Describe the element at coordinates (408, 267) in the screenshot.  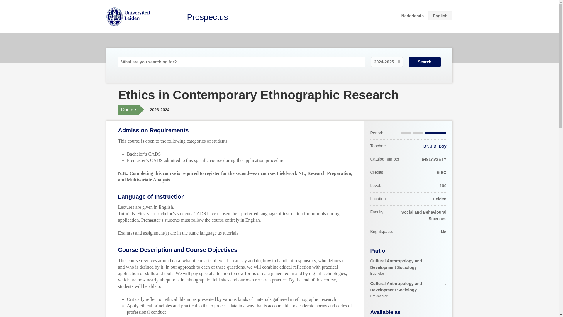
I see `Prospectus` at that location.